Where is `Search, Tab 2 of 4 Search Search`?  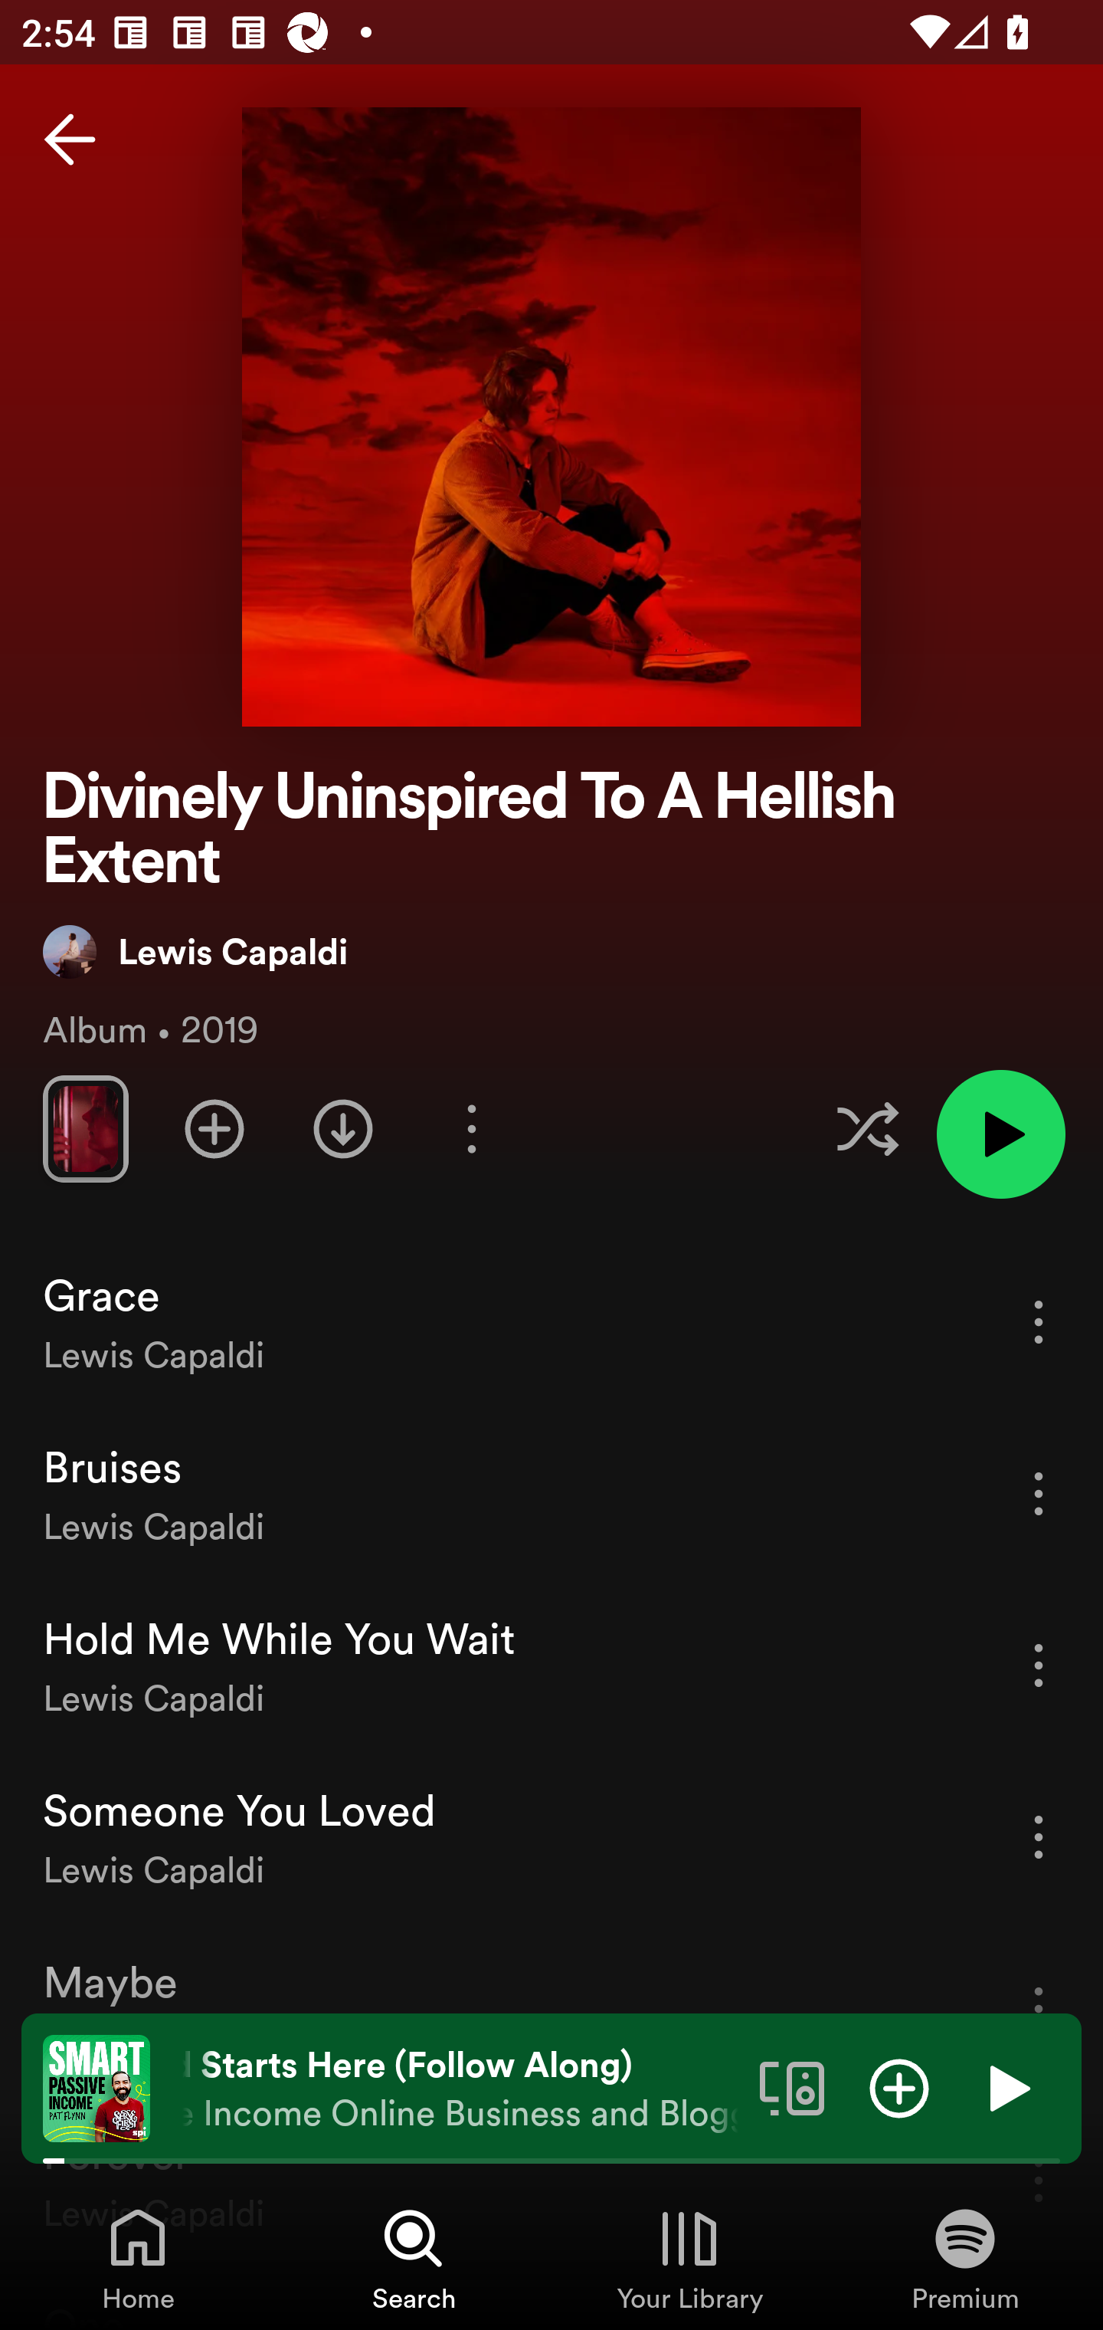 Search, Tab 2 of 4 Search Search is located at coordinates (414, 2258).